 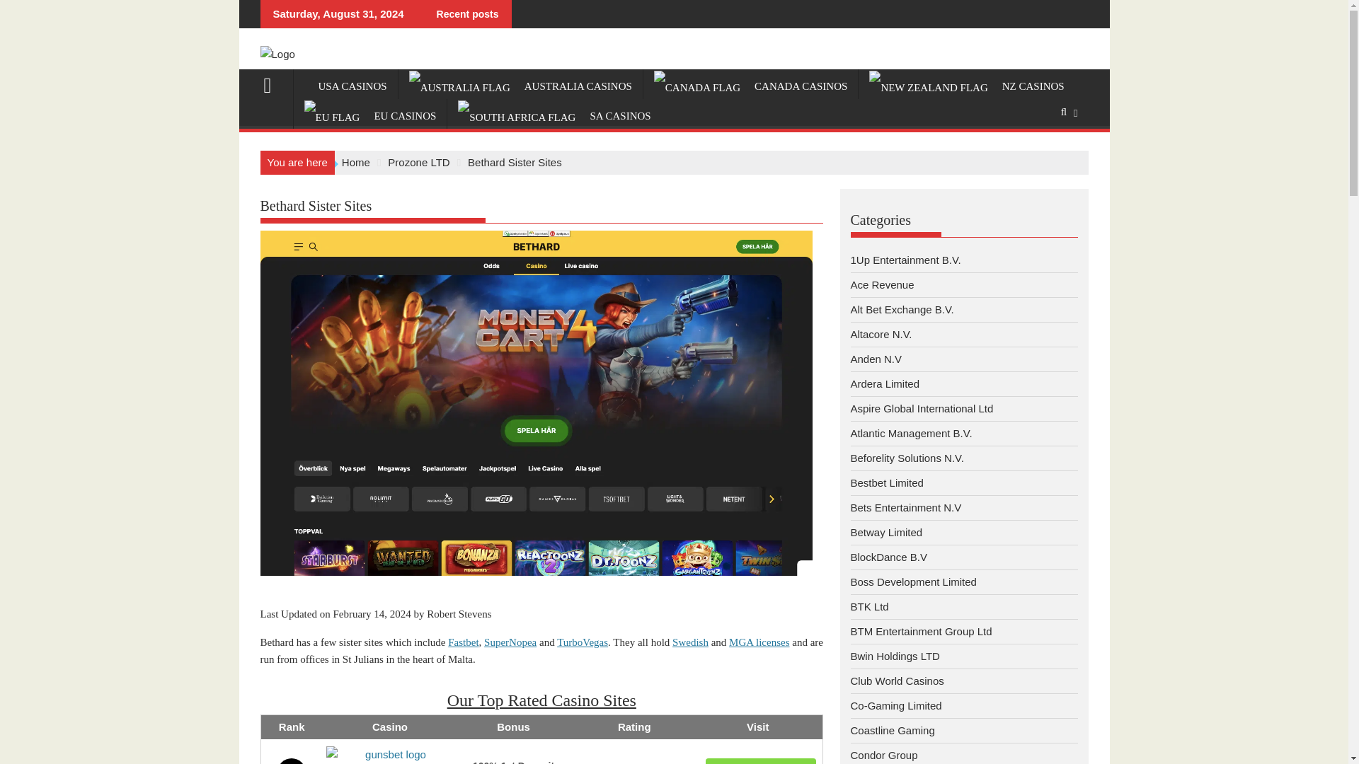 What do you see at coordinates (520, 86) in the screenshot?
I see `AUSTRALIA CASINOS` at bounding box center [520, 86].